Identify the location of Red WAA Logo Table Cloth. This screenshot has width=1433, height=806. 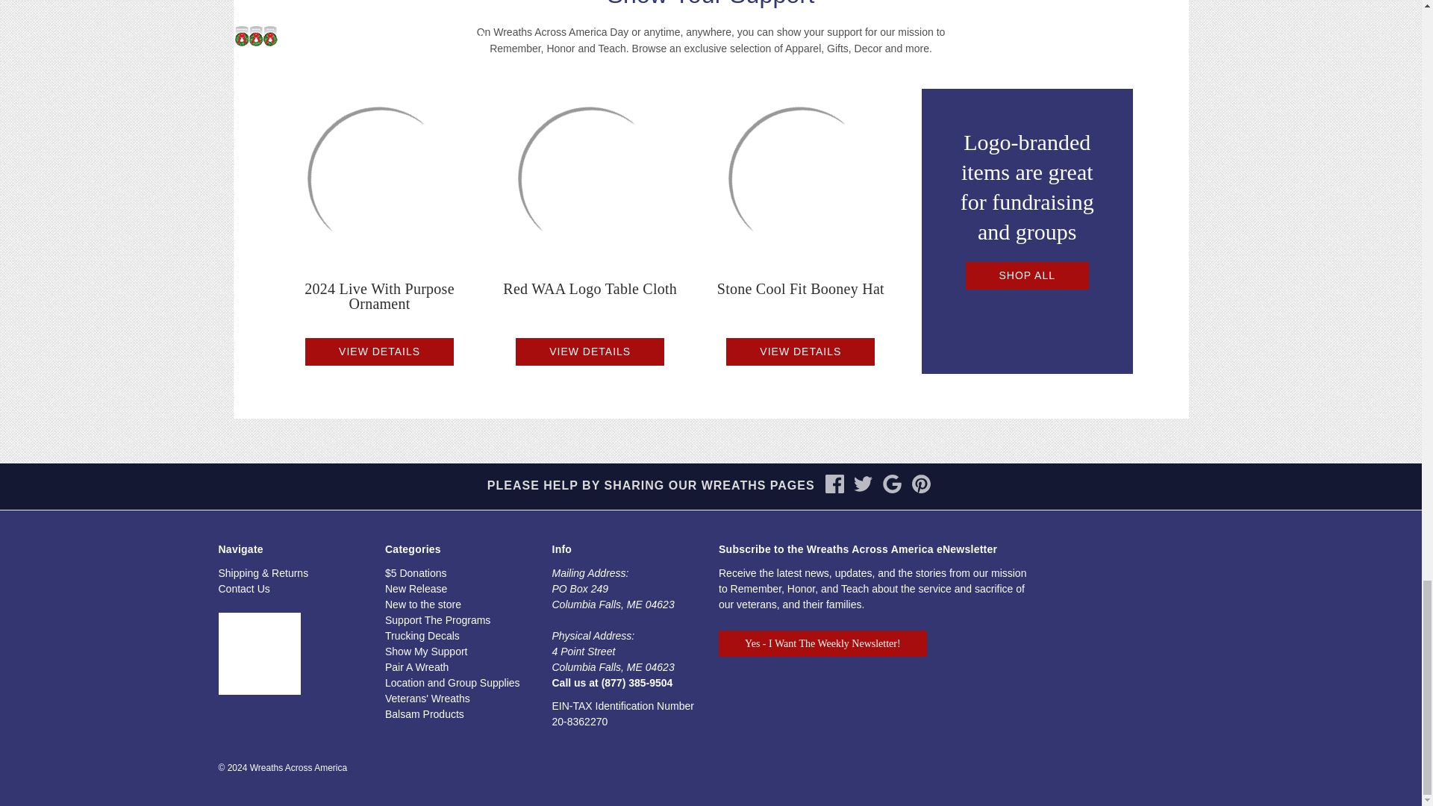
(590, 288).